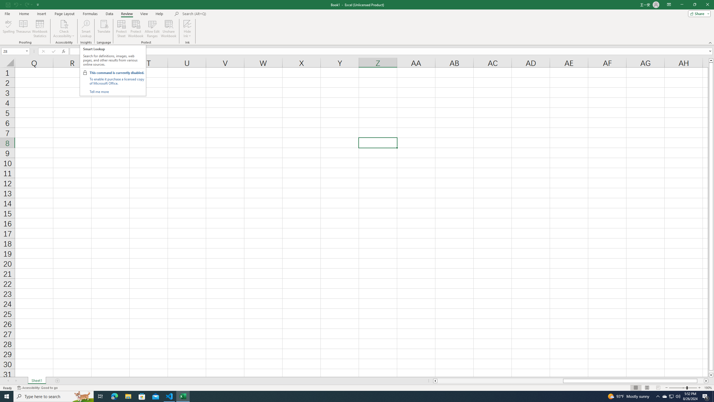  What do you see at coordinates (8, 29) in the screenshot?
I see `Spelling...` at bounding box center [8, 29].